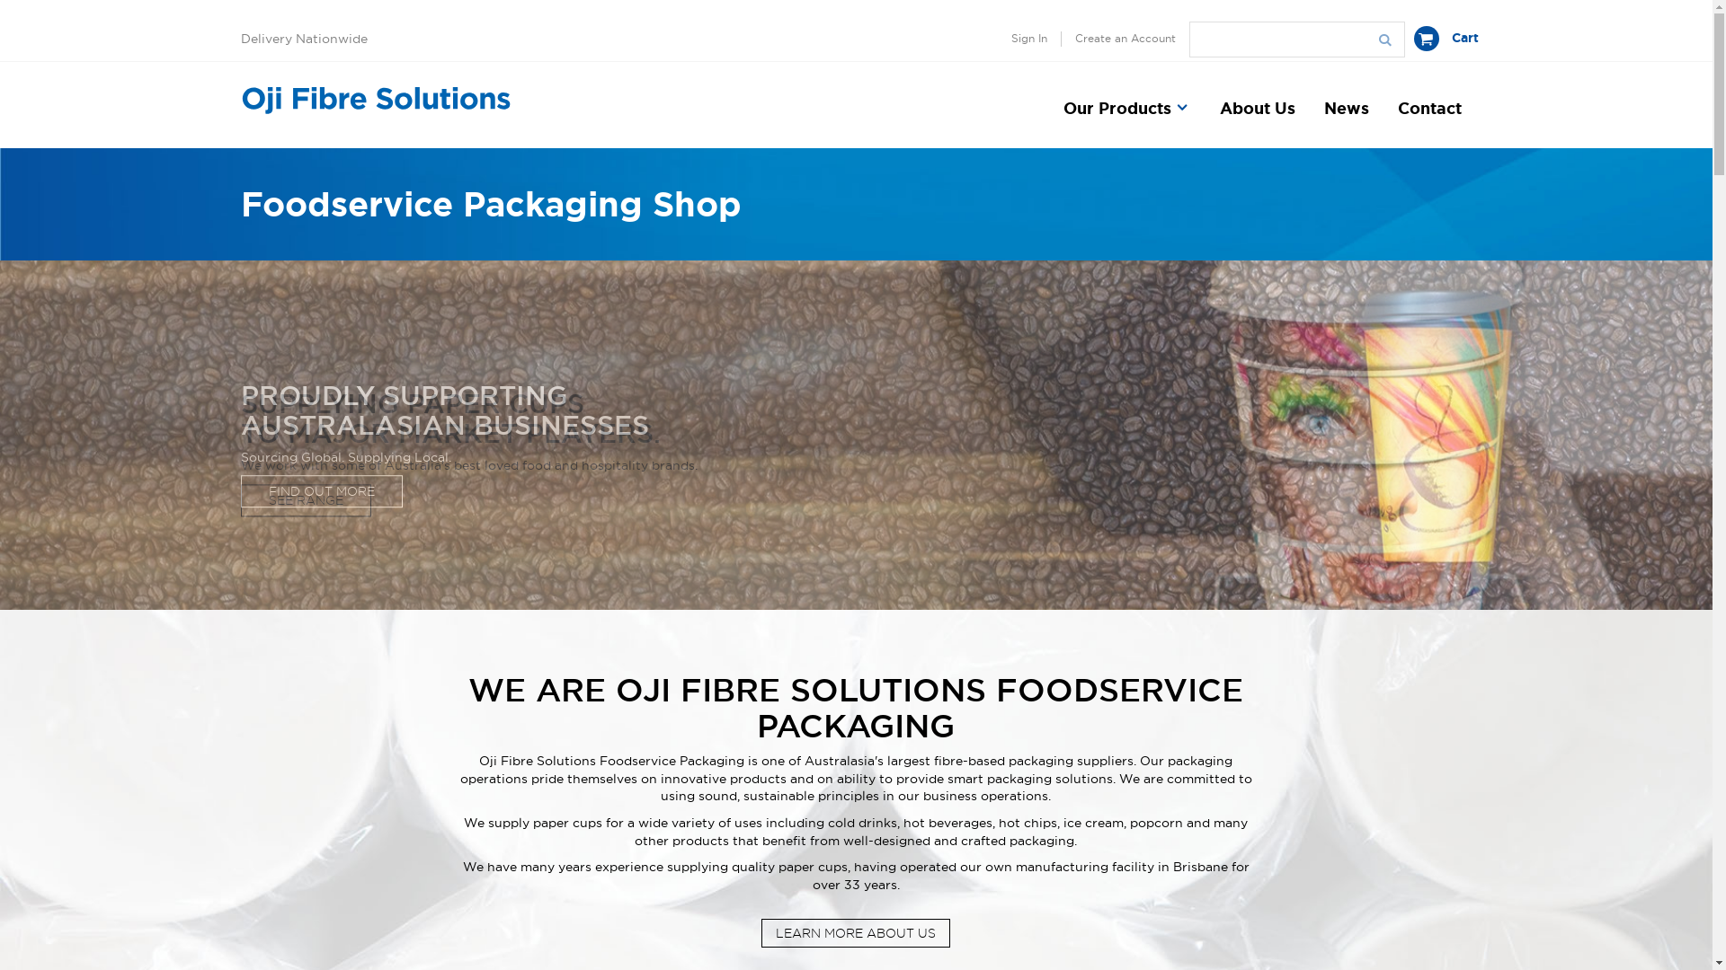 The height and width of the screenshot is (970, 1726). Describe the element at coordinates (1384, 40) in the screenshot. I see `Search` at that location.